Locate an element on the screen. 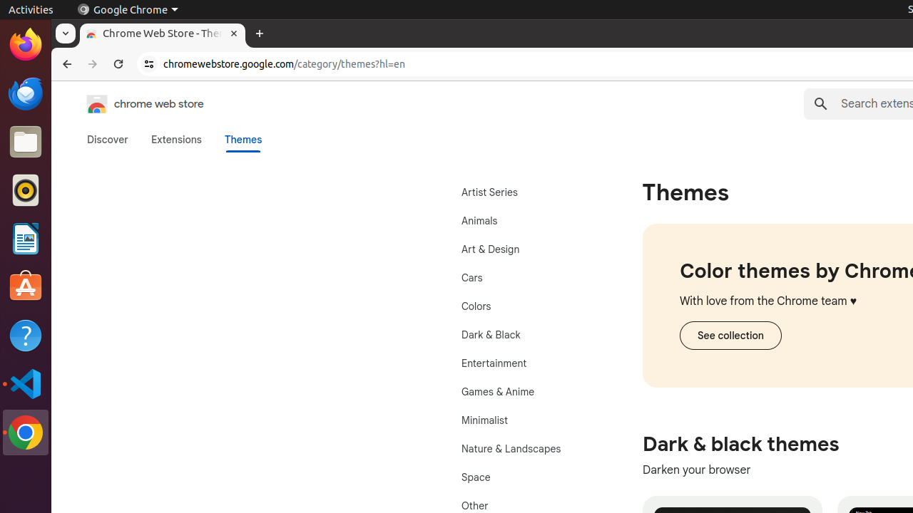 The width and height of the screenshot is (913, 513). Files is located at coordinates (26, 142).